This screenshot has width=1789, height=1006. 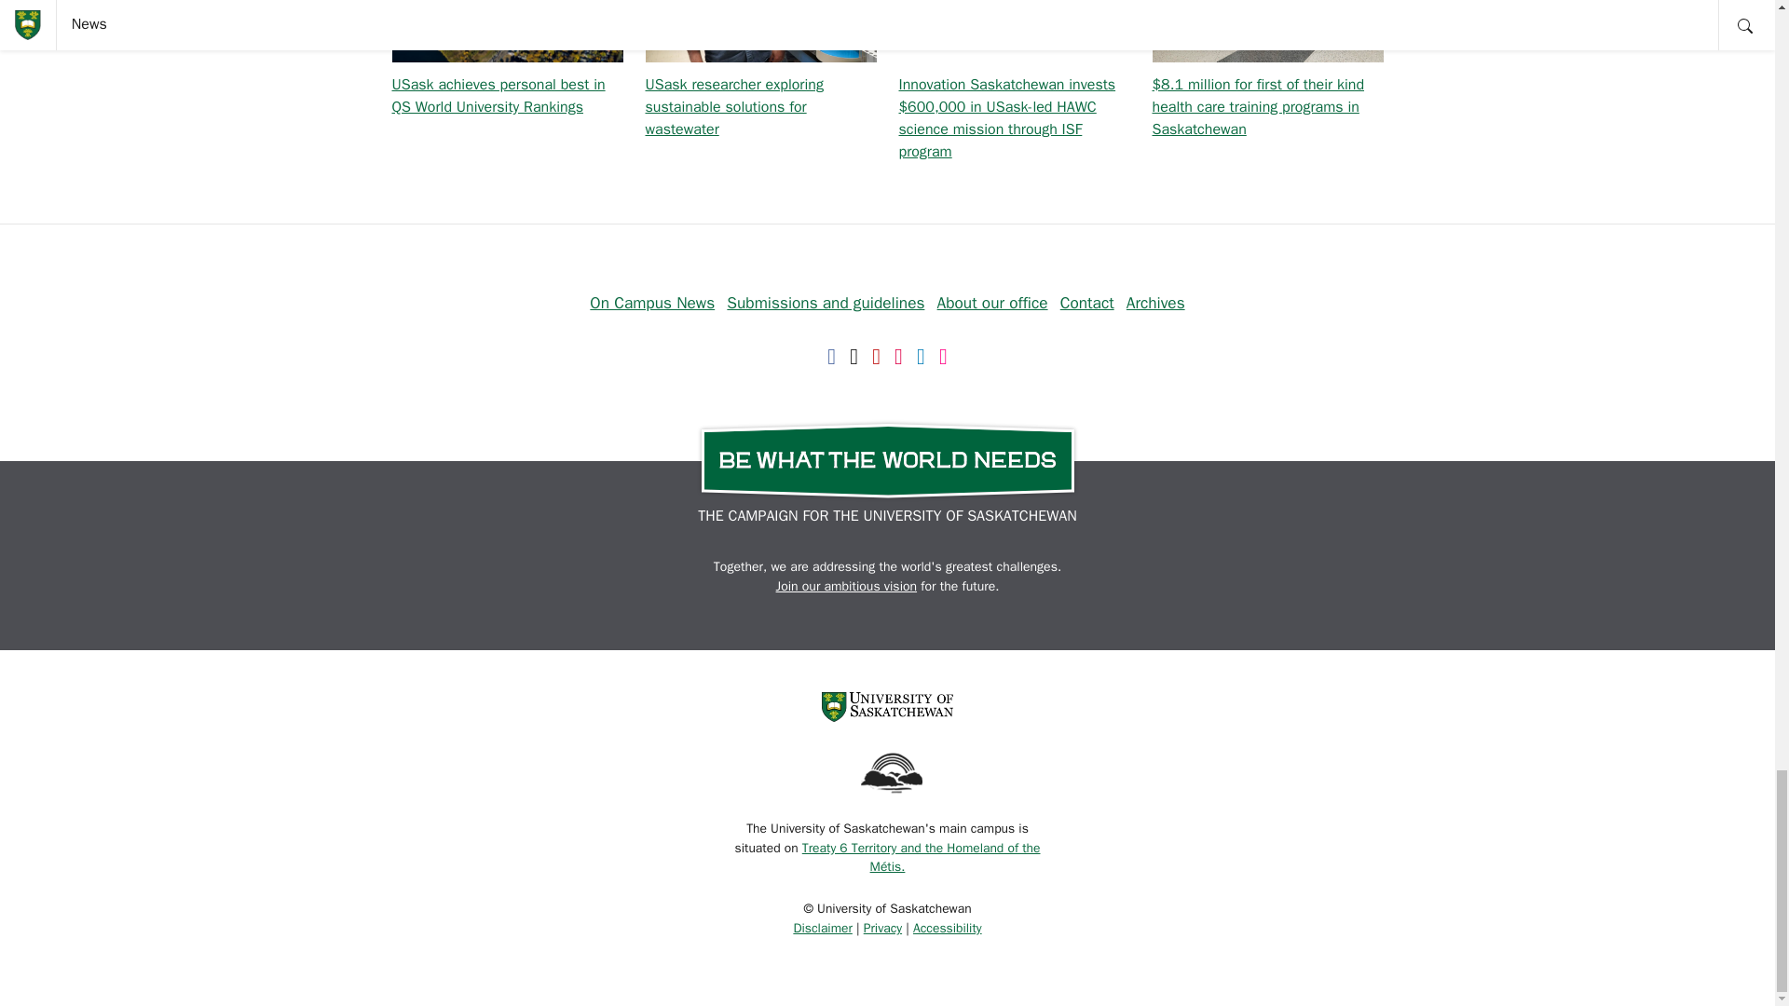 I want to click on Archives, so click(x=1155, y=302).